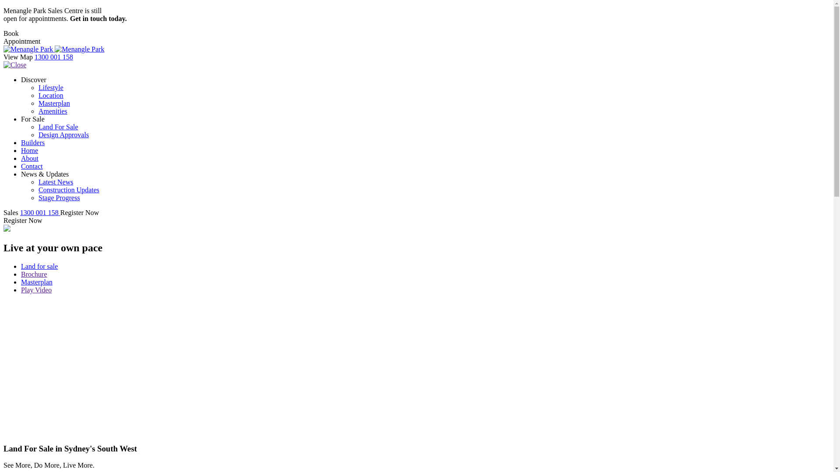 The height and width of the screenshot is (472, 840). I want to click on Contact, so click(32, 166).